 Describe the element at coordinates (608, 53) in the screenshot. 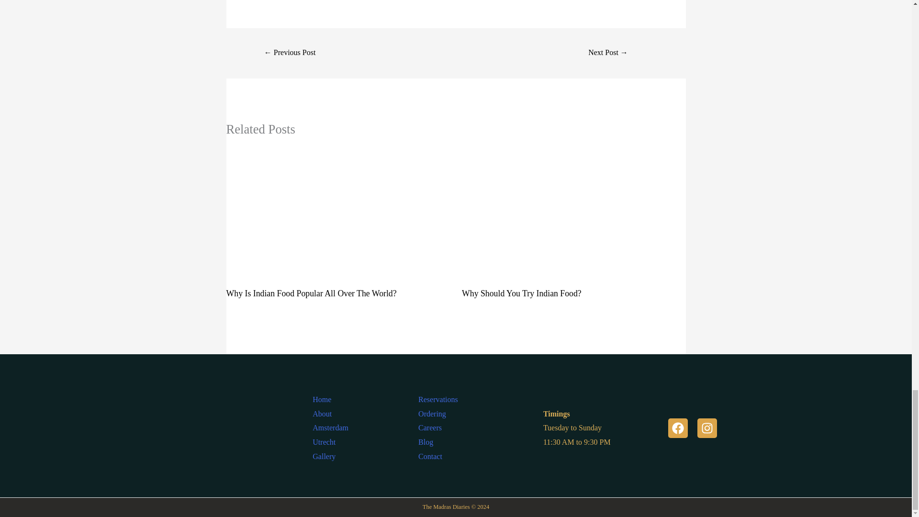

I see `Milagu Rasam: The Ultimate Comfort for Cold Weather` at that location.